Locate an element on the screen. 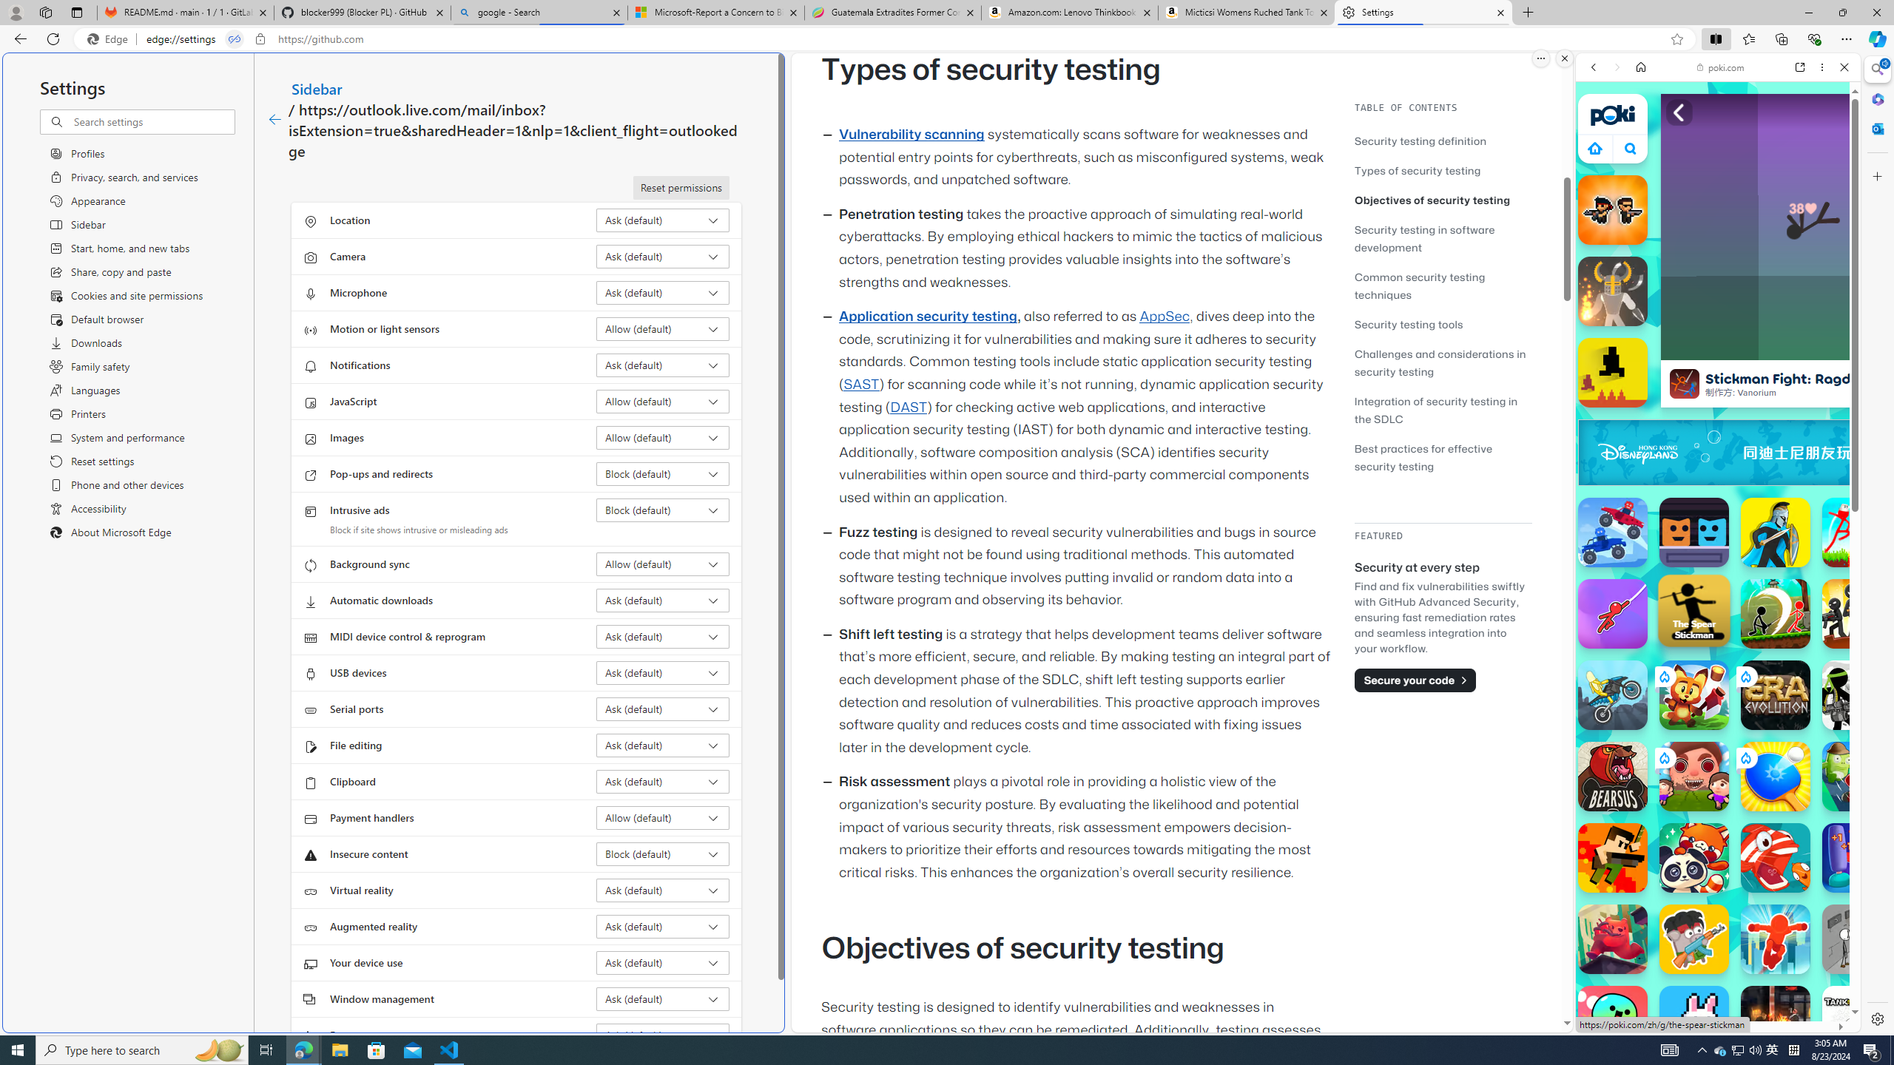 This screenshot has height=1065, width=1894. Blumgi Slime is located at coordinates (1613, 1021).